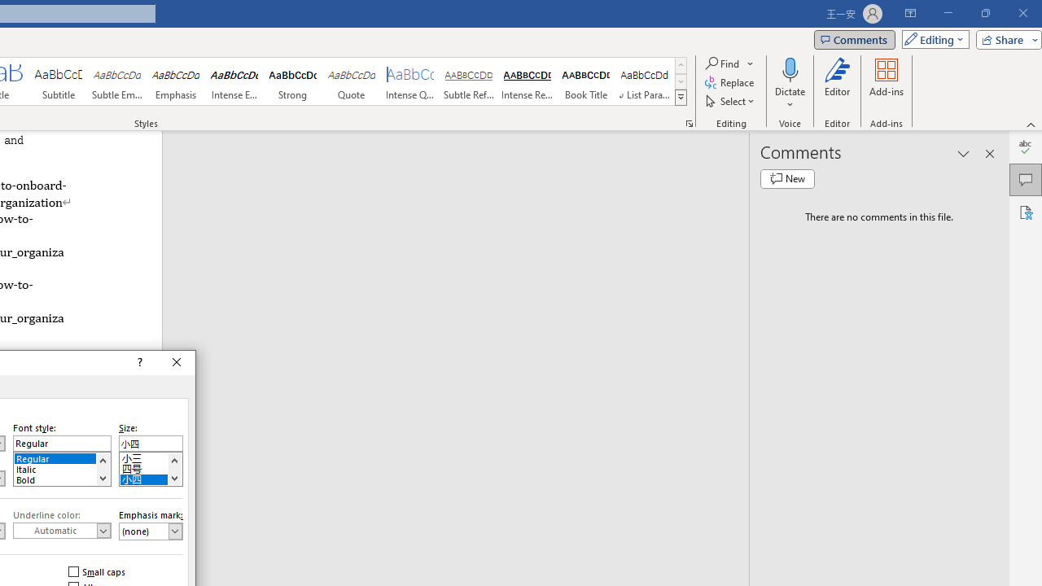 The image size is (1042, 586). I want to click on Dictate, so click(790, 68).